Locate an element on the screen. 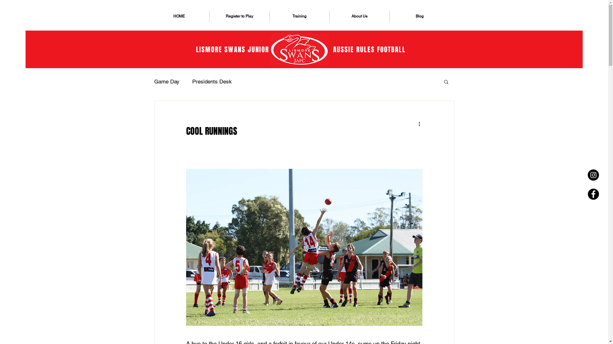  Register to Play is located at coordinates (239, 17).